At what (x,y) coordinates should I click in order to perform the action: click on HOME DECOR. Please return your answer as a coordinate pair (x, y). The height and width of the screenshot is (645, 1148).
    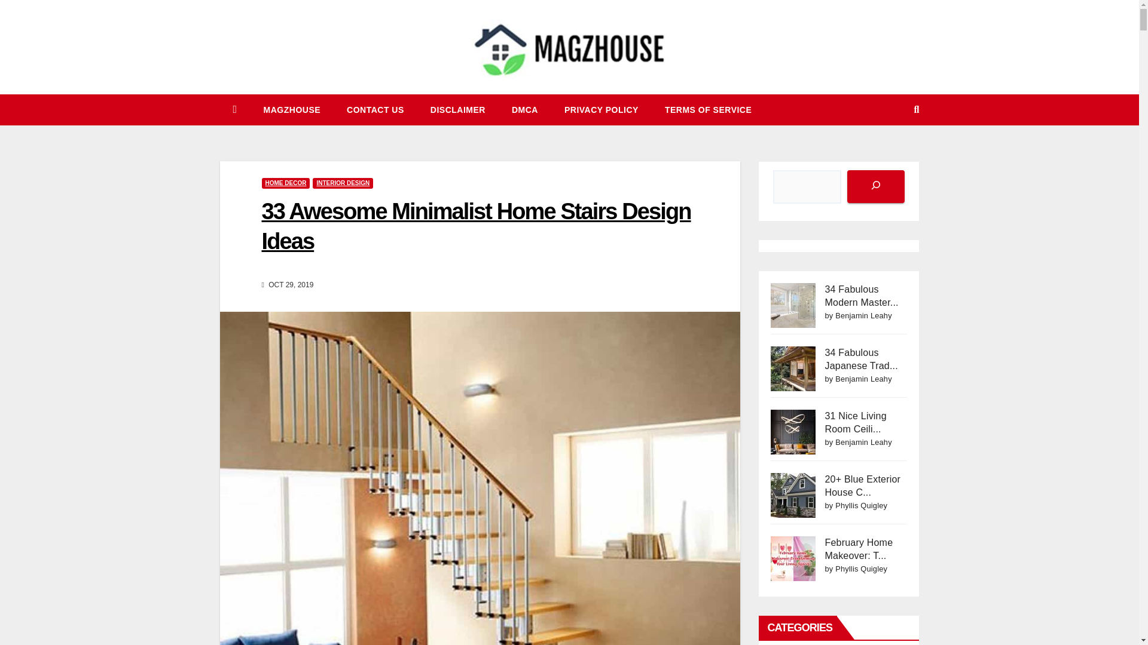
    Looking at the image, I should click on (286, 183).